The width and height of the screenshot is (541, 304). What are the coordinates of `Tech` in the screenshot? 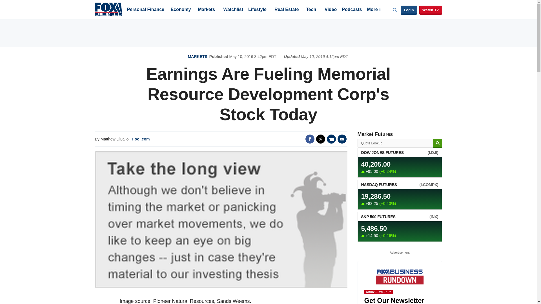 It's located at (311, 10).